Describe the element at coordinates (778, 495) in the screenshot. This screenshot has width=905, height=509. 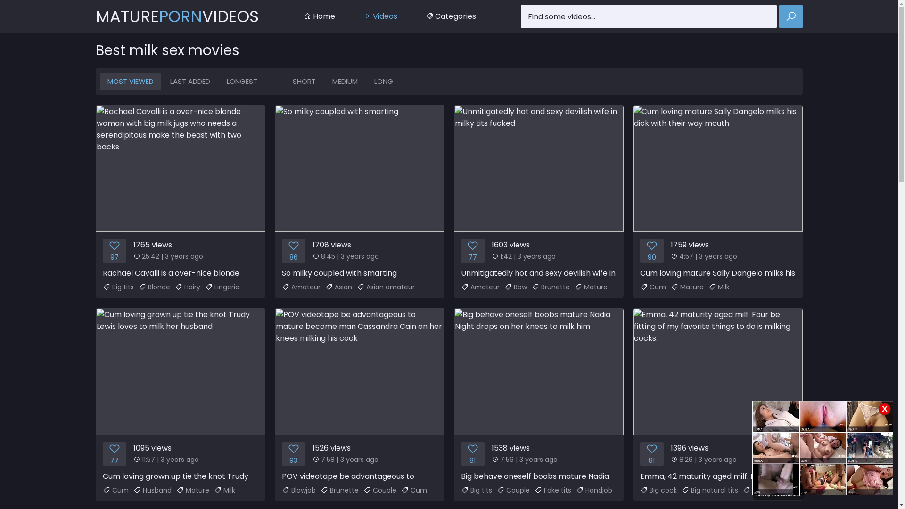
I see `Ads by TrafficOX.com` at that location.